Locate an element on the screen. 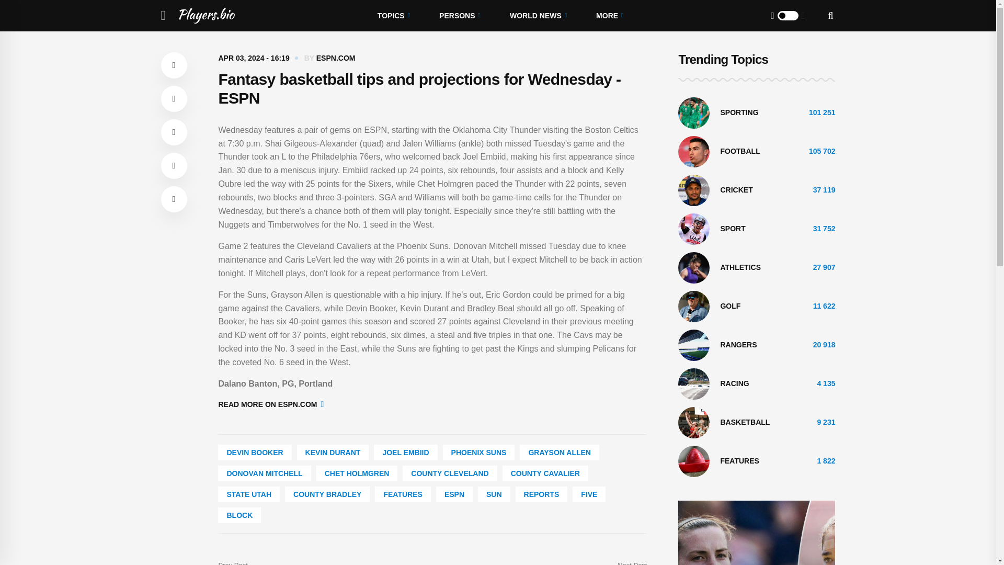  TOPICS is located at coordinates (393, 16).